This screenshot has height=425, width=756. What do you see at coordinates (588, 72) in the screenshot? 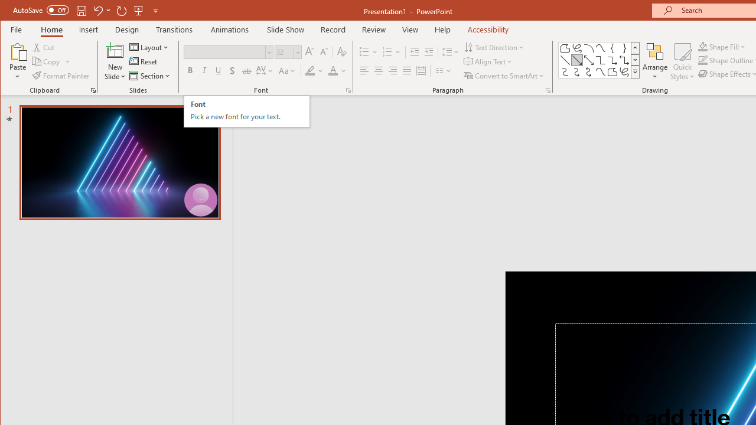
I see `Connector: Curved Double-Arrow` at bounding box center [588, 72].